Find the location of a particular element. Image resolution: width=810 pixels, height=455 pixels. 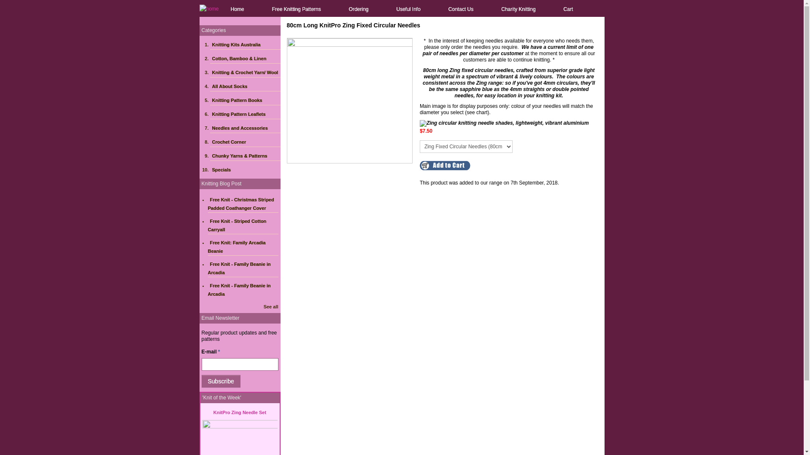

Free Knit - Striped Cotton Carryall is located at coordinates (237, 225).